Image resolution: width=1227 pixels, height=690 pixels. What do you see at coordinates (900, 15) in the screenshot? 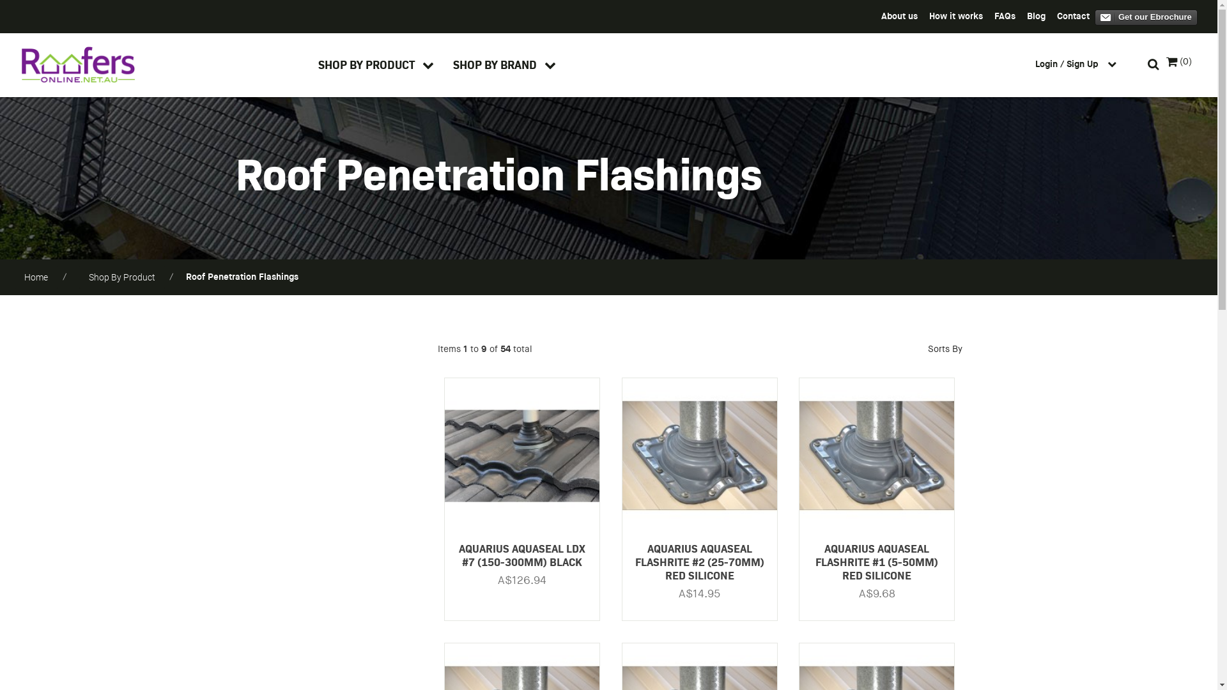
I see `About us` at bounding box center [900, 15].